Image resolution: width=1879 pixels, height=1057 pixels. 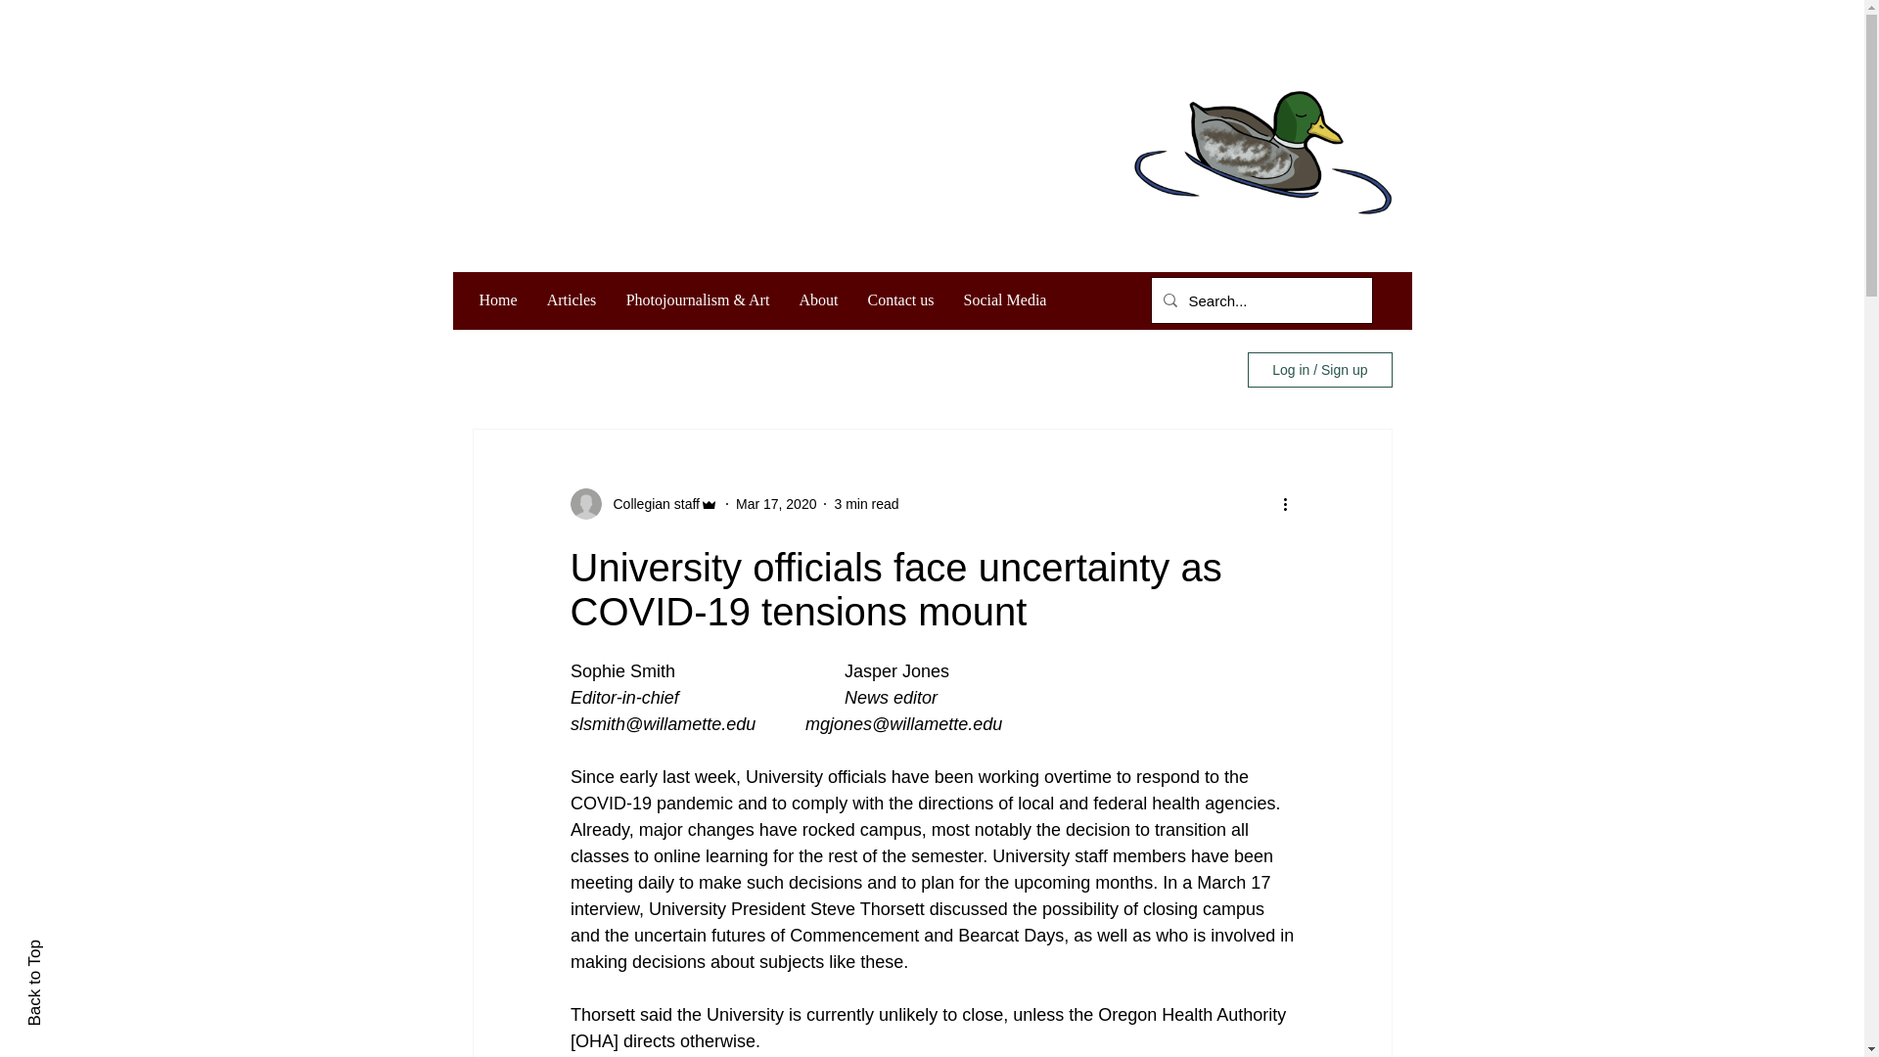 What do you see at coordinates (1004, 299) in the screenshot?
I see `Social Media` at bounding box center [1004, 299].